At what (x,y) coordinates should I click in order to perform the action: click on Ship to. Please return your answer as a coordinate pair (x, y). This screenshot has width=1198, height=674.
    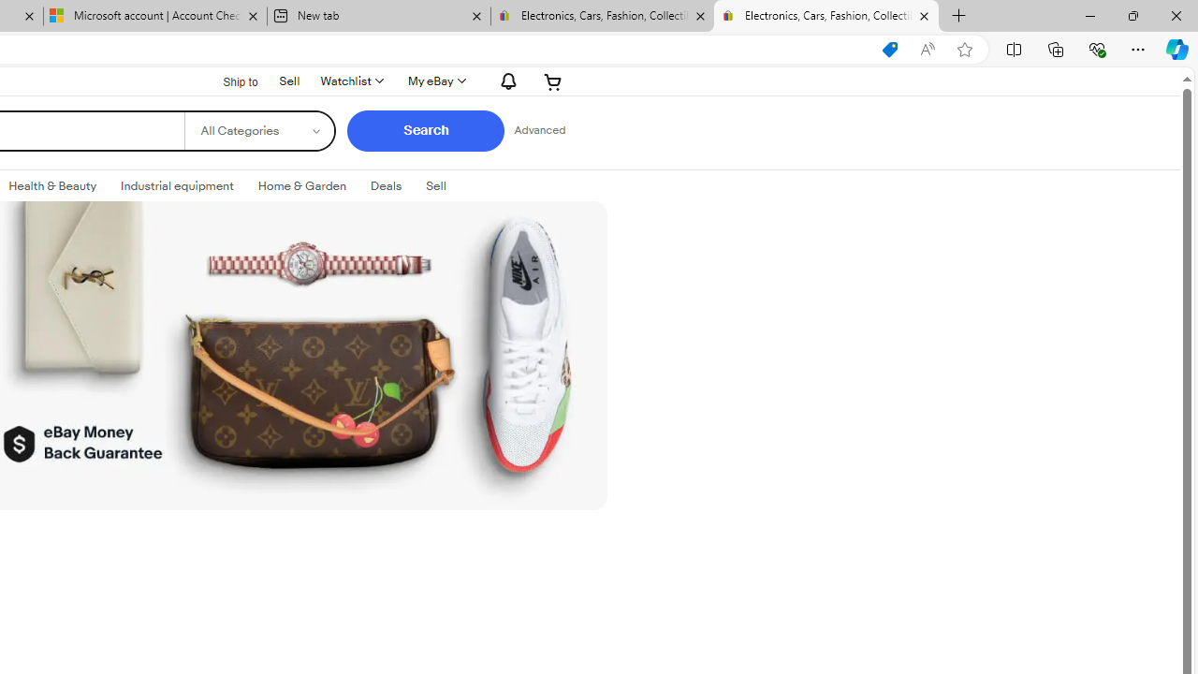
    Looking at the image, I should click on (228, 81).